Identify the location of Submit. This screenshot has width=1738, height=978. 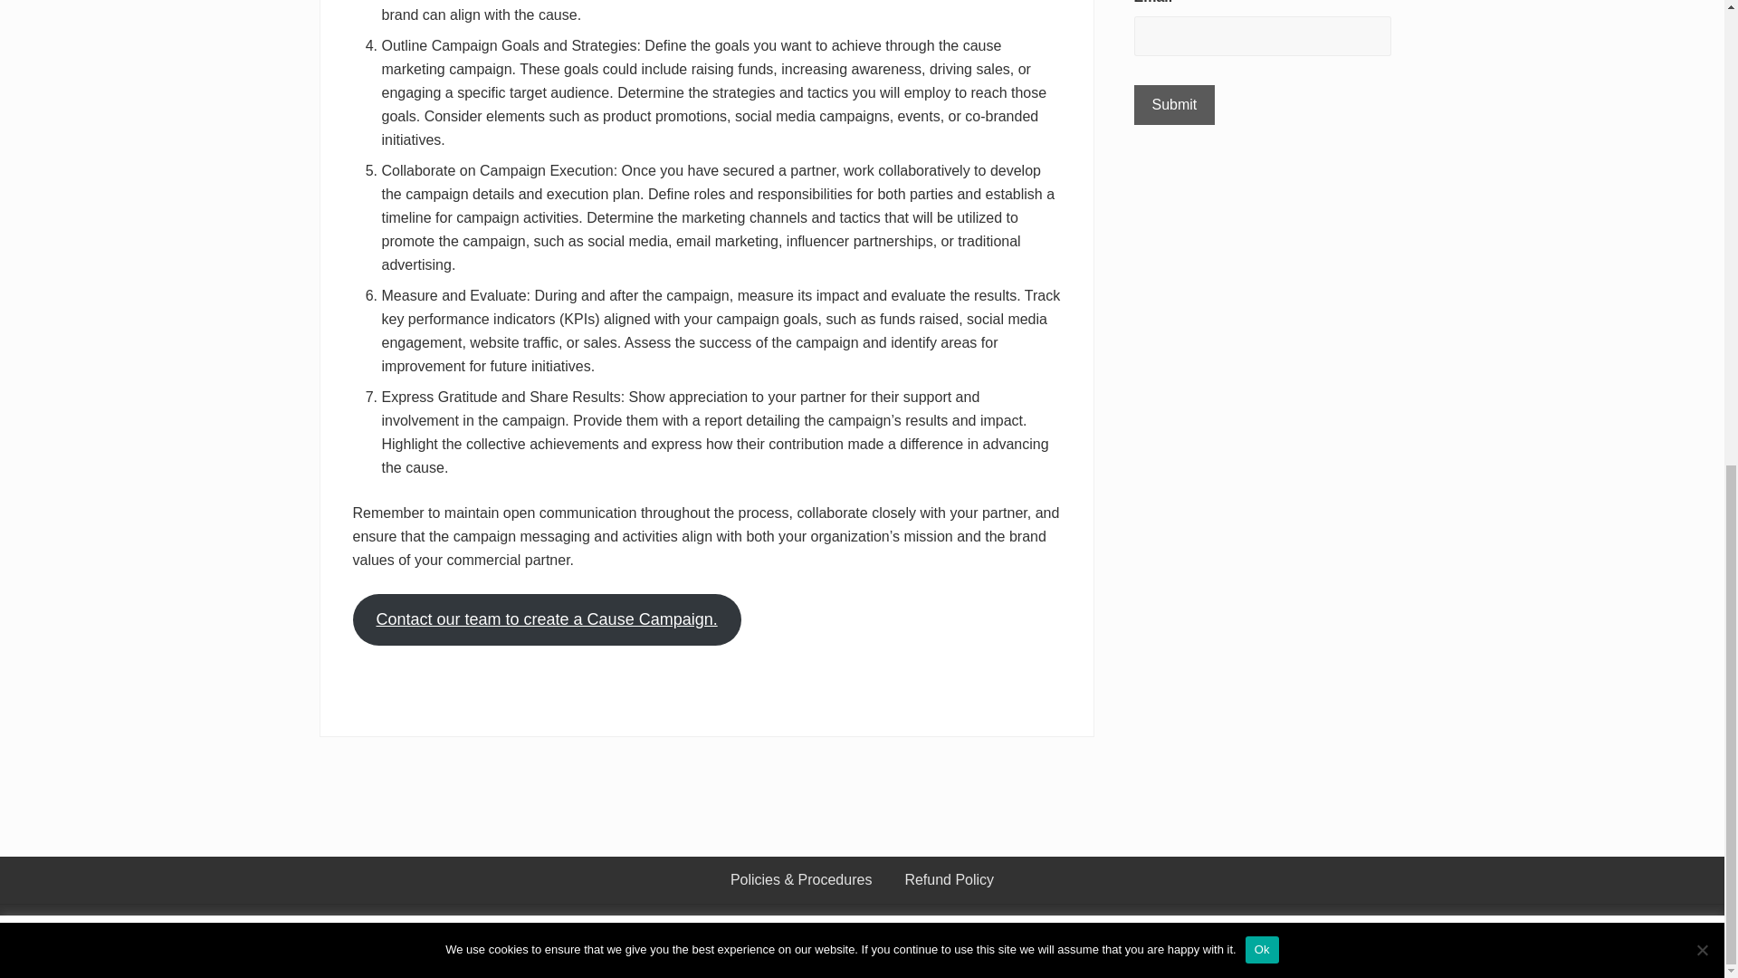
(1173, 105).